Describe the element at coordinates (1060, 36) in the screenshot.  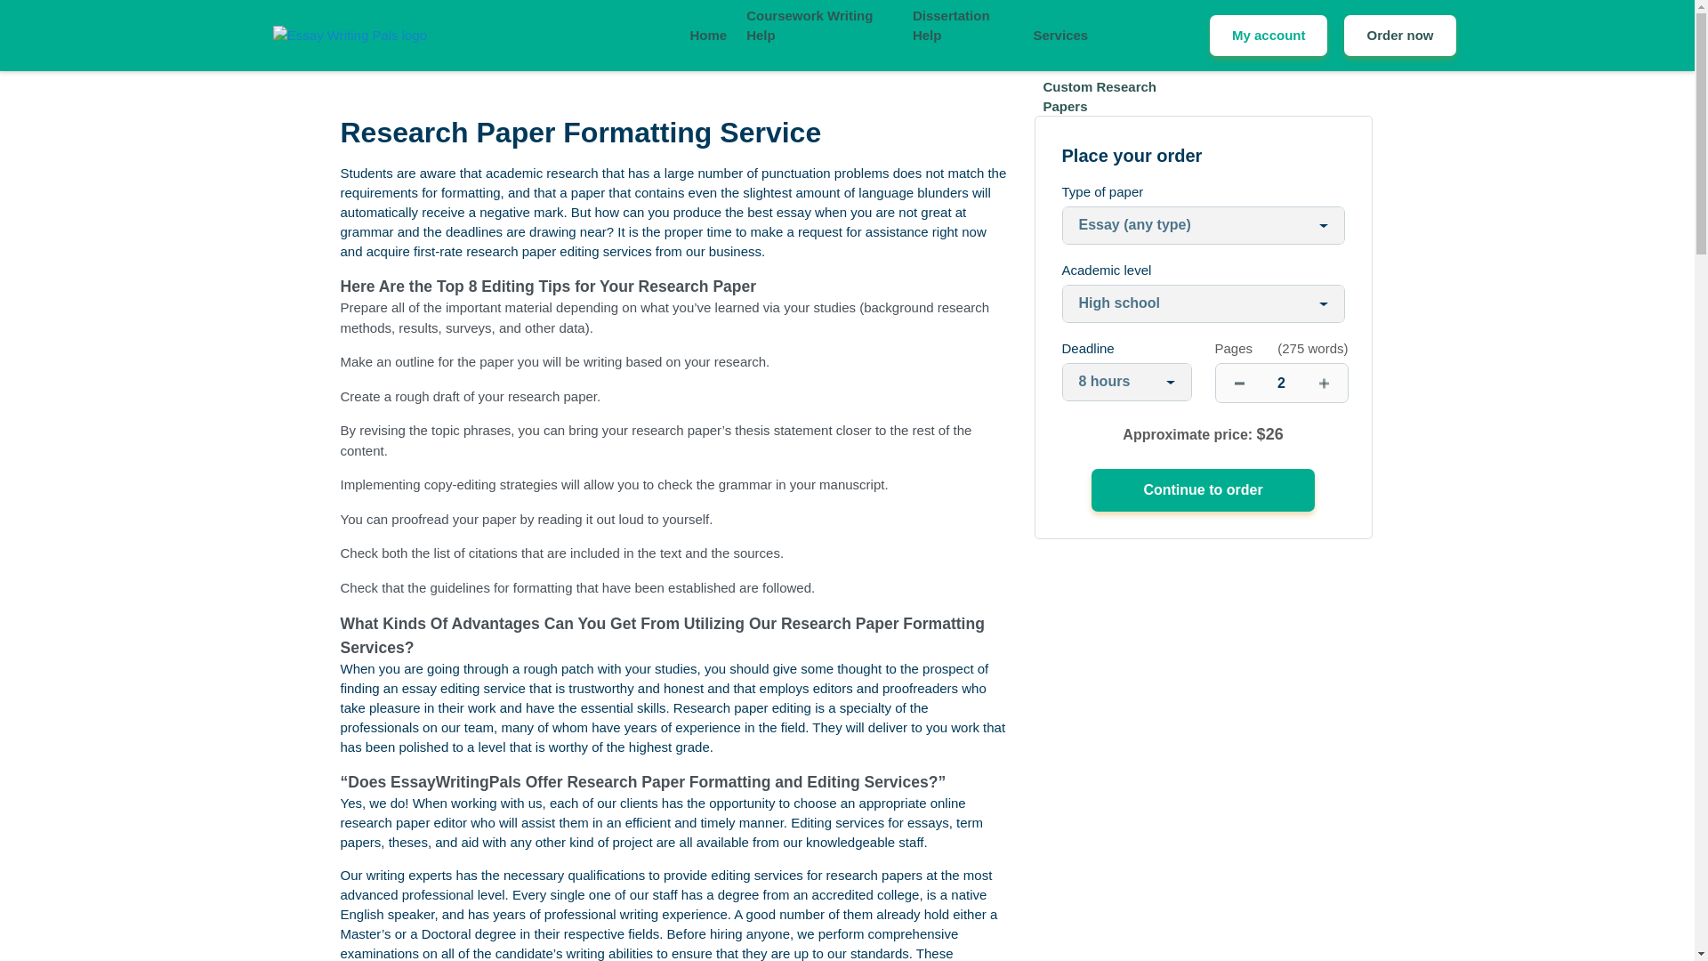
I see `Services` at that location.